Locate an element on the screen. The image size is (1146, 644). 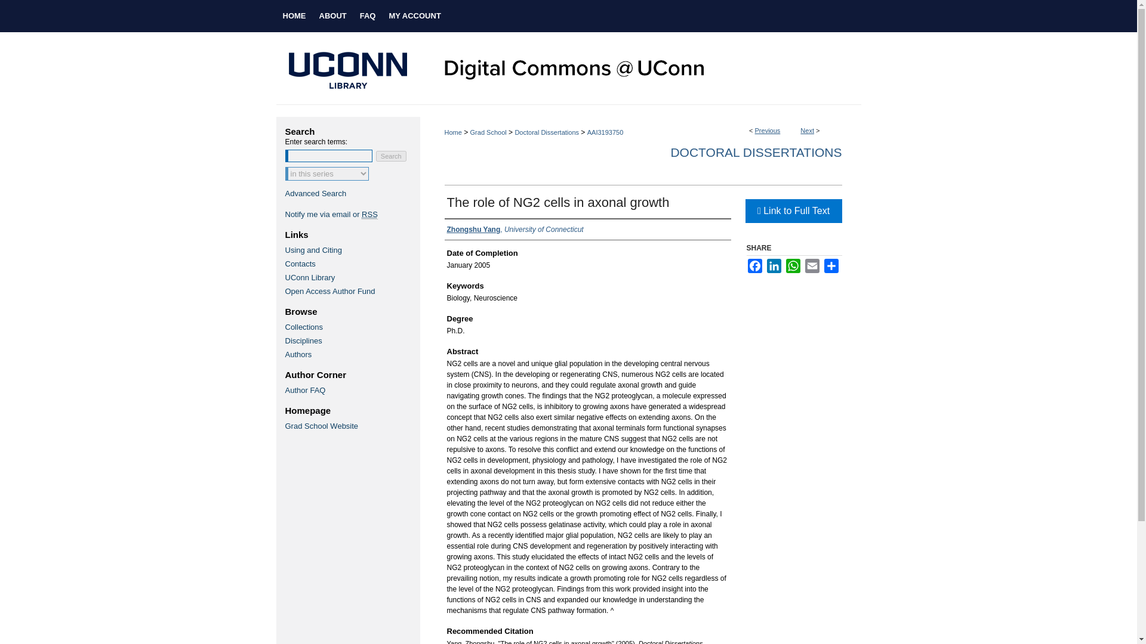
WhatsApp is located at coordinates (793, 266).